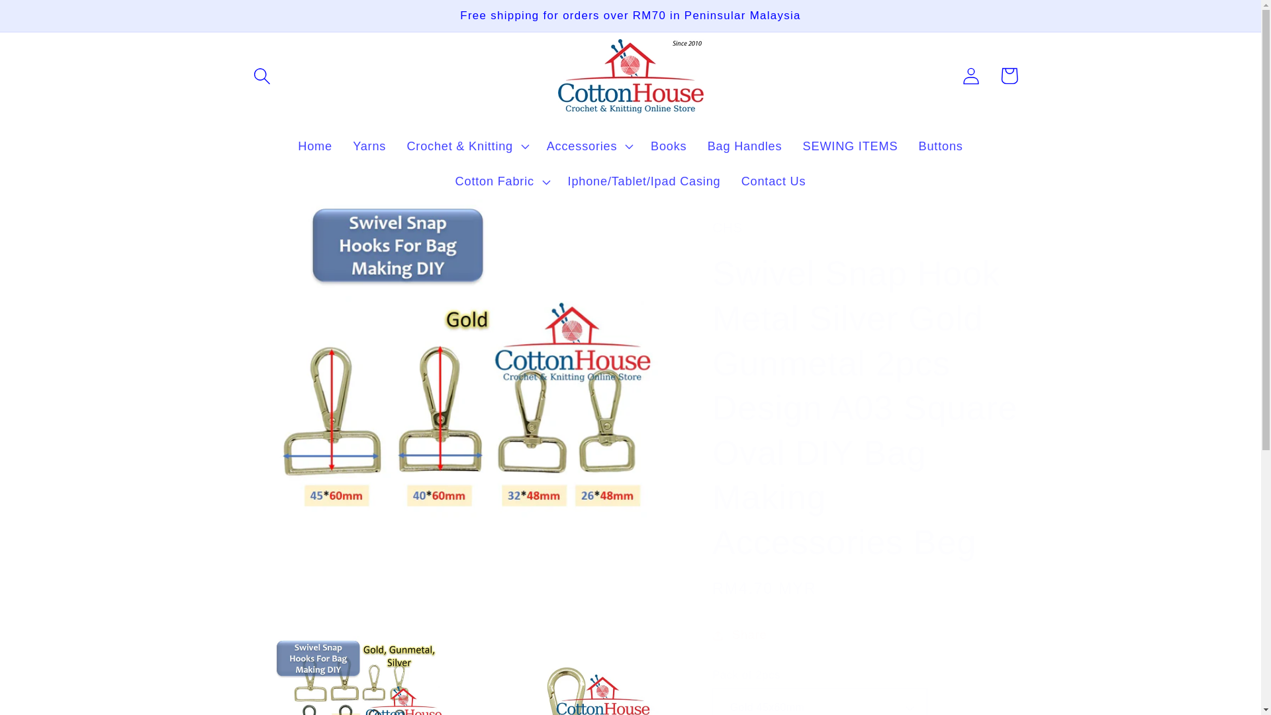  I want to click on Home, so click(315, 146).